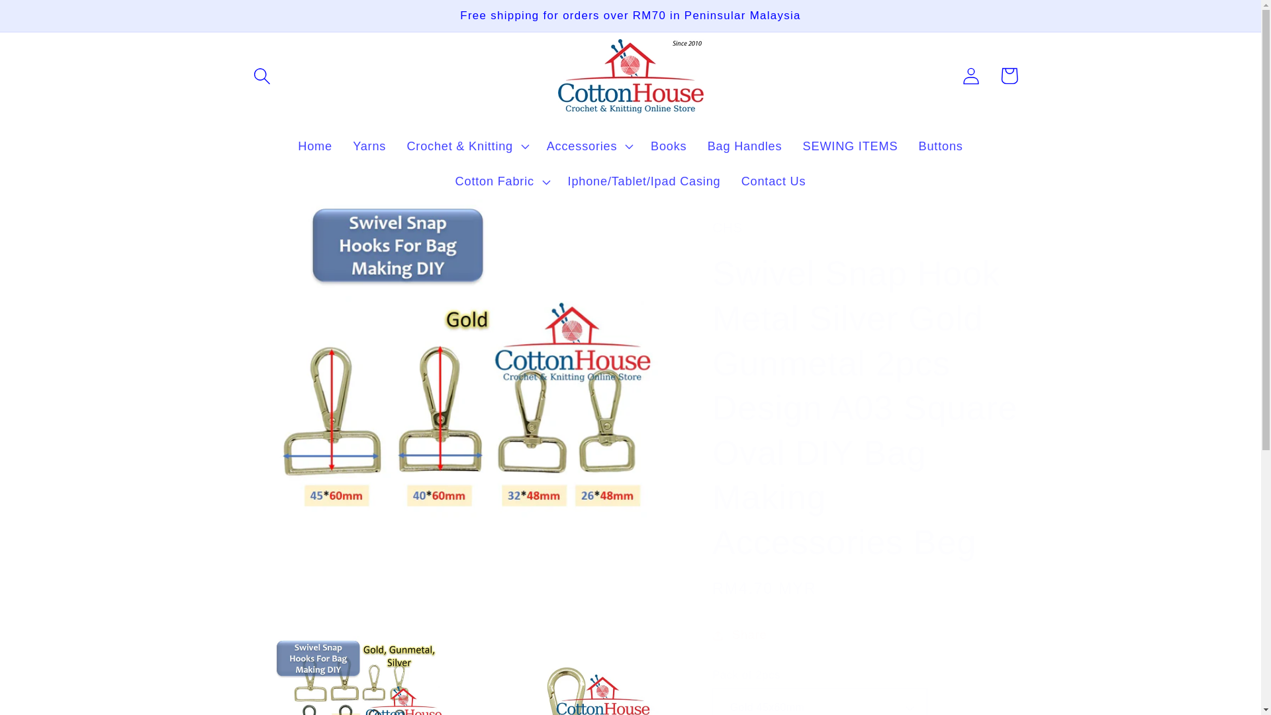  I want to click on Home, so click(315, 146).